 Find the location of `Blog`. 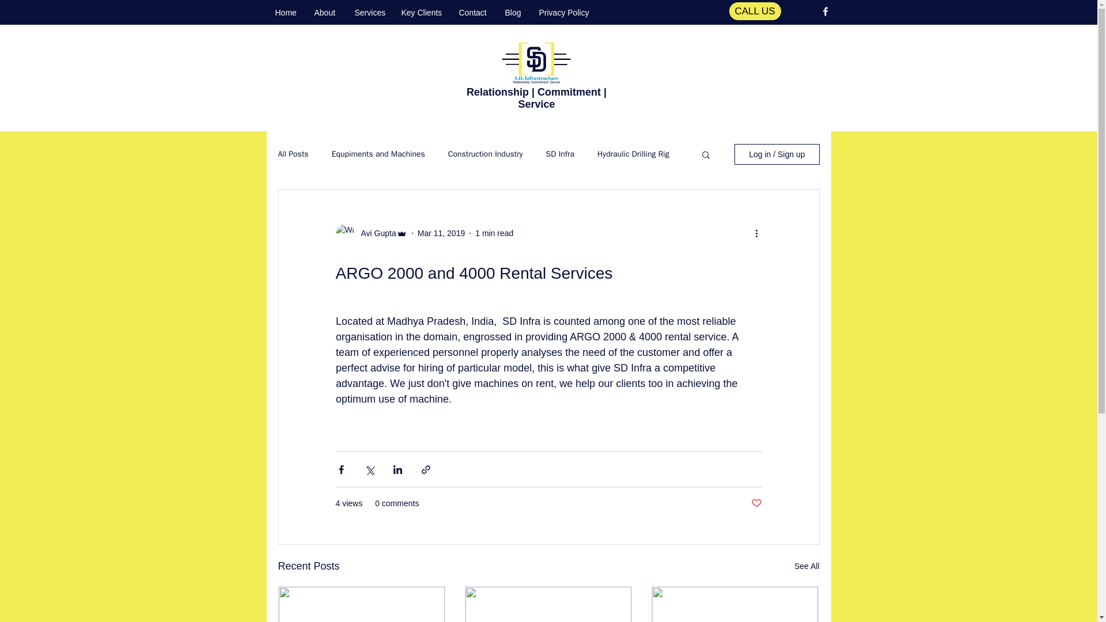

Blog is located at coordinates (514, 12).